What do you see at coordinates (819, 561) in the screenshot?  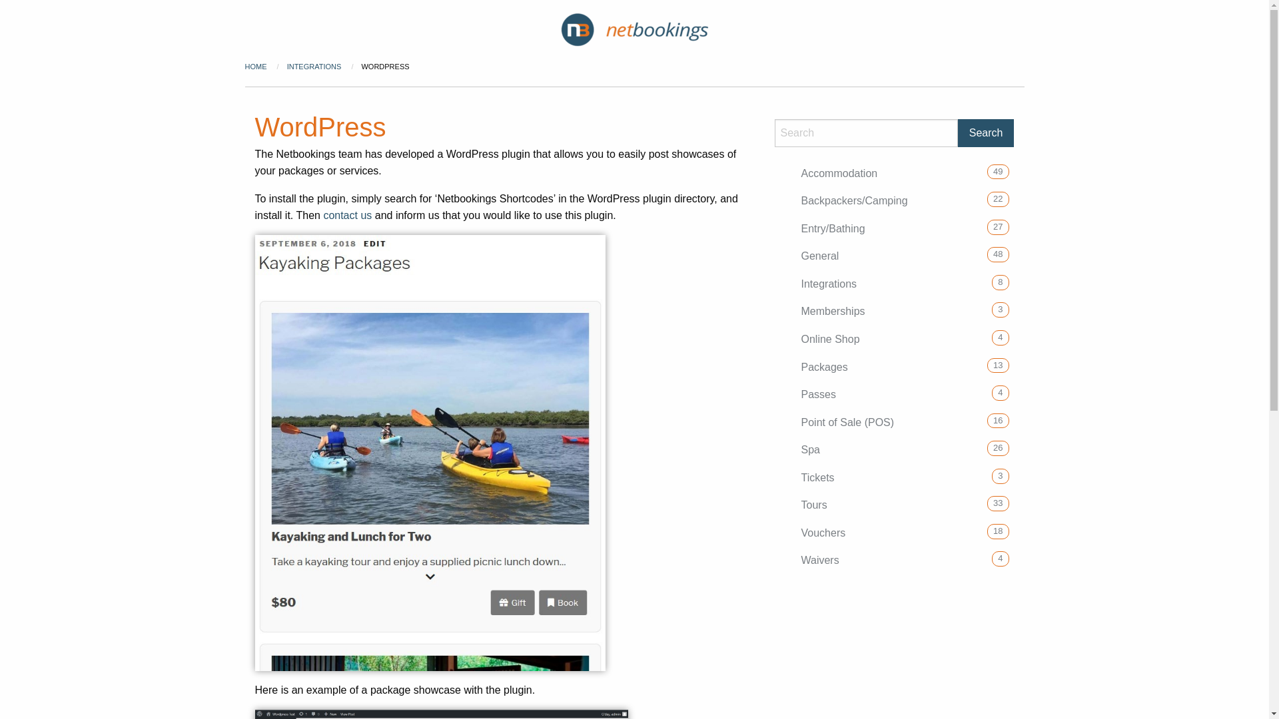 I see `Waivers` at bounding box center [819, 561].